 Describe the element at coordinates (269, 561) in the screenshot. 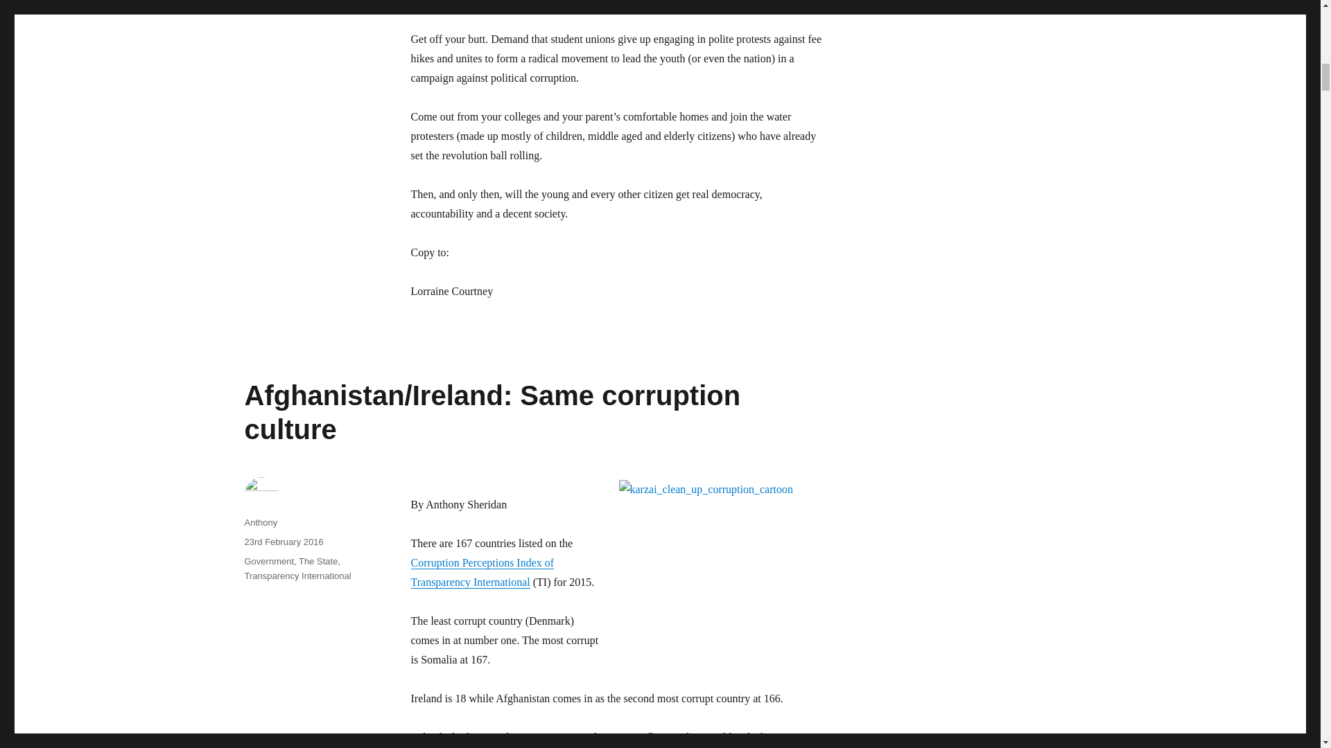

I see `Government` at that location.